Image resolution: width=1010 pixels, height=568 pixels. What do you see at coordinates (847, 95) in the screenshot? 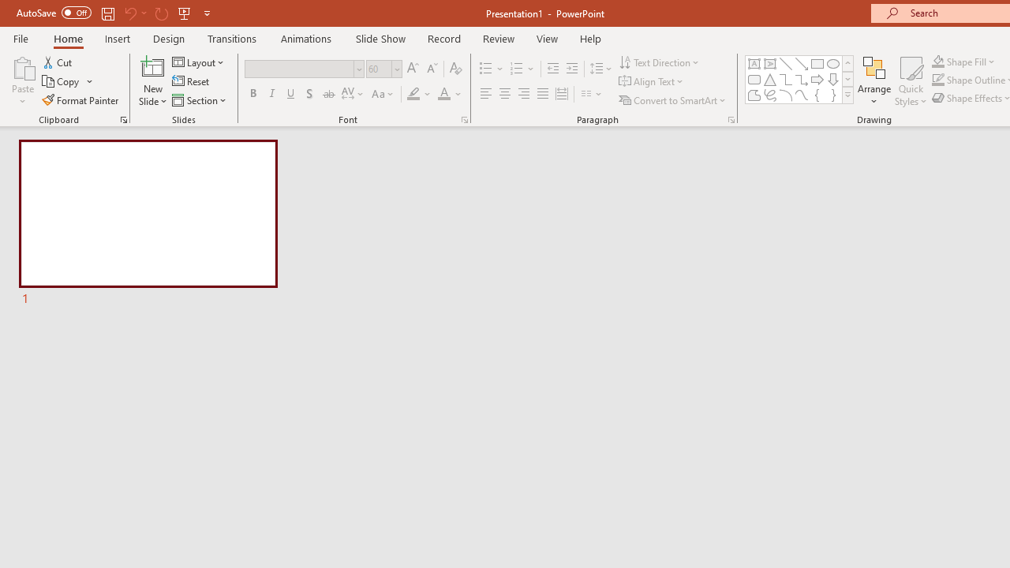
I see `Shapes` at bounding box center [847, 95].